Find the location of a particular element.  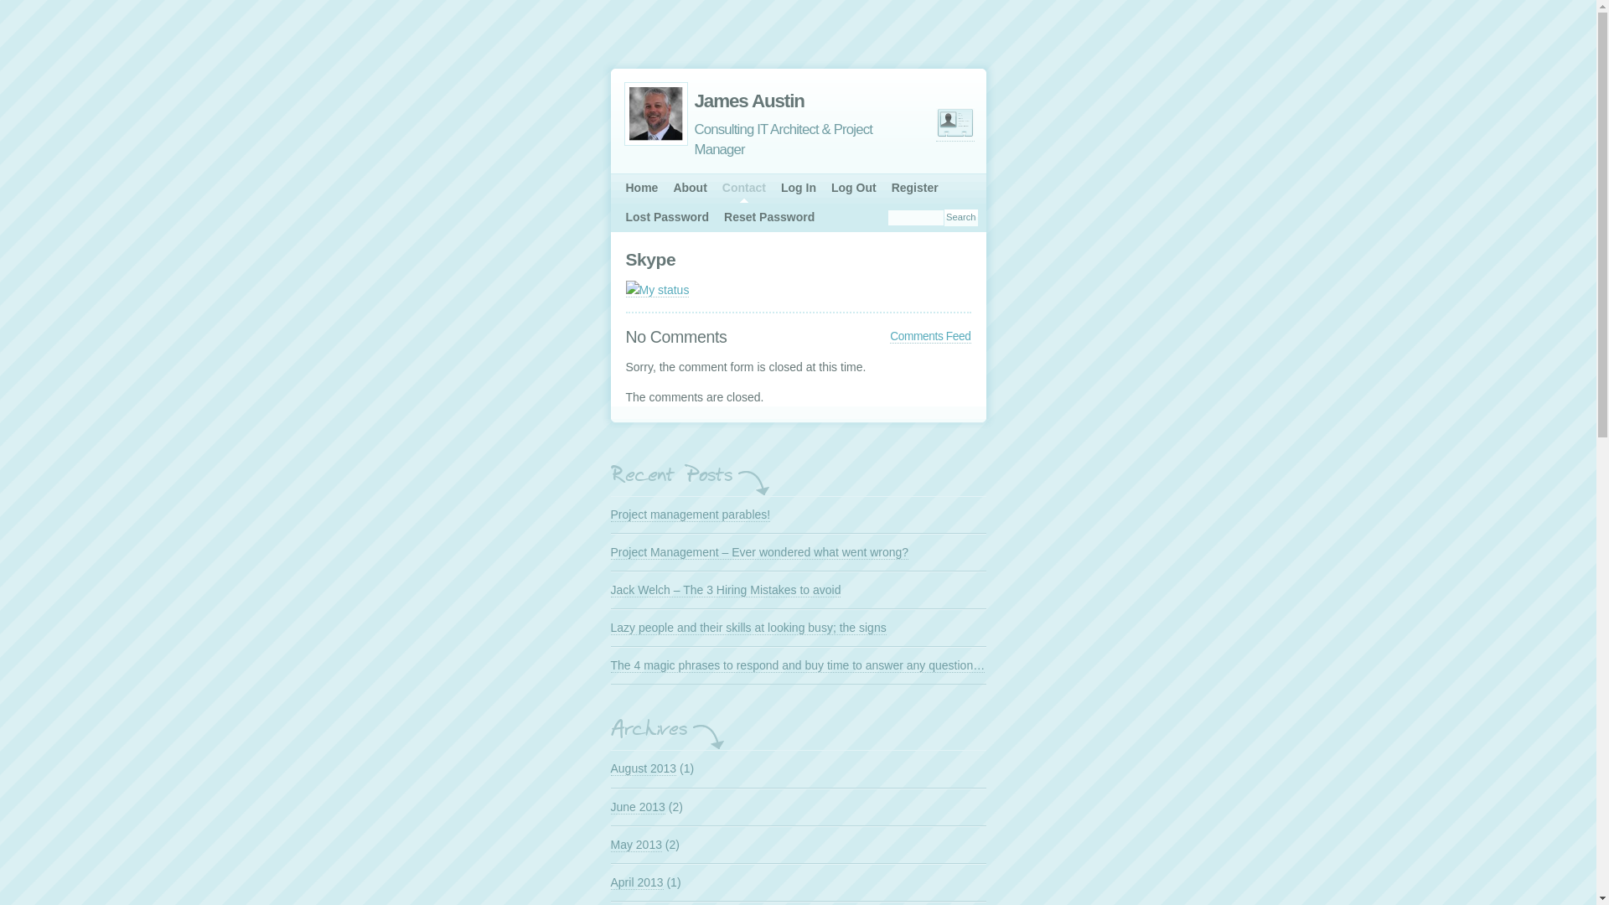

August 2013 is located at coordinates (644, 769).